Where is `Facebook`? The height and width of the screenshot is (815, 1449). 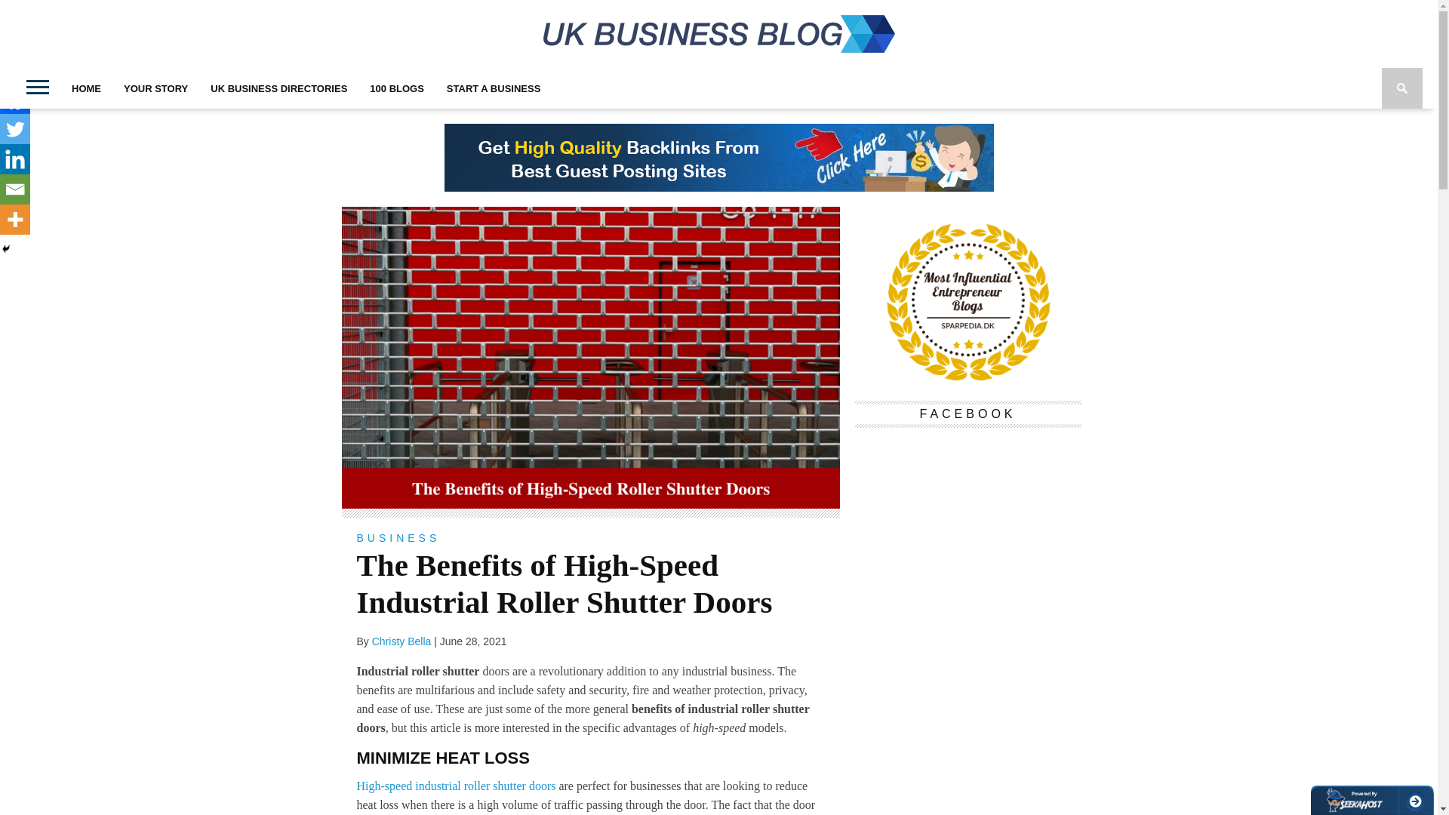 Facebook is located at coordinates (15, 99).